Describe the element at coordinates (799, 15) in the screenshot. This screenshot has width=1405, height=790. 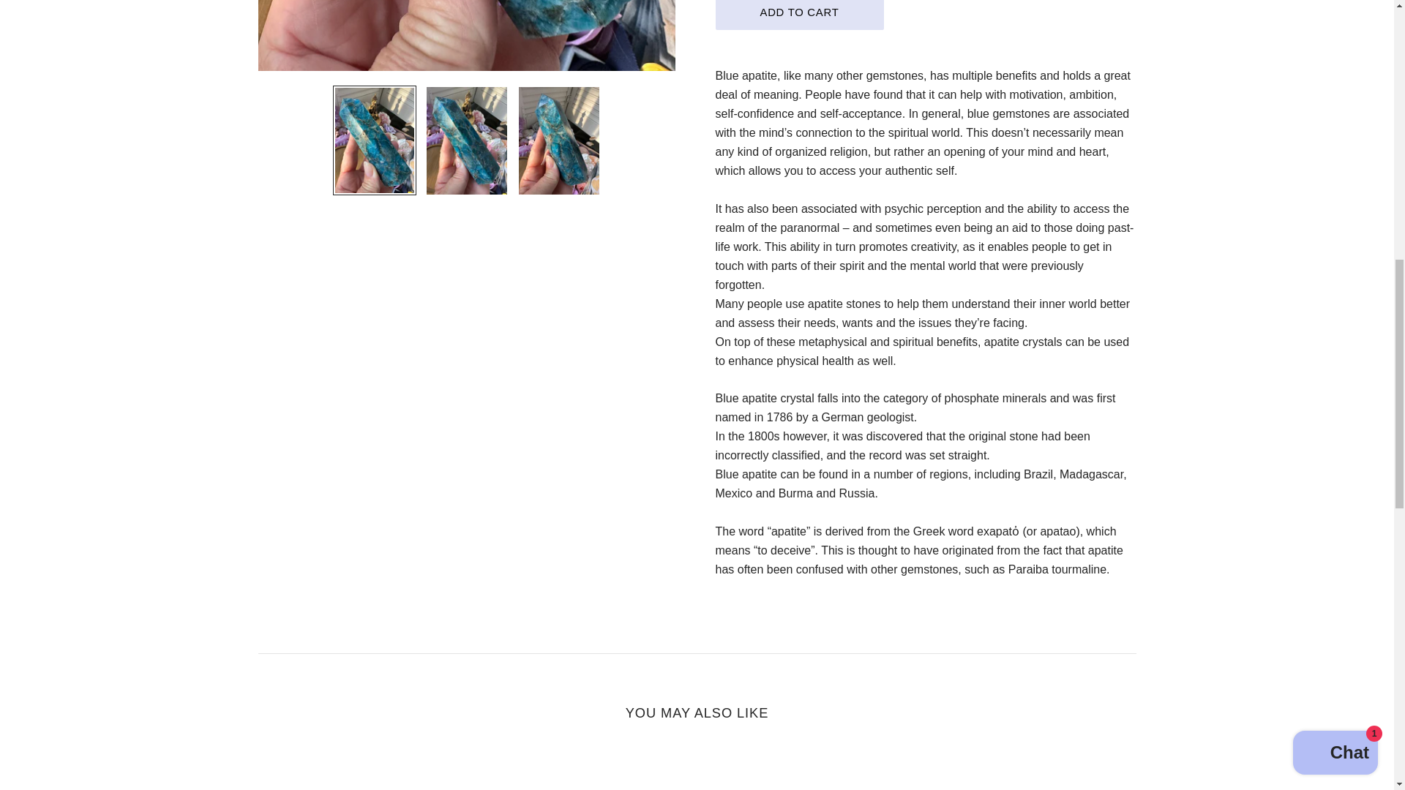
I see `Add to cart` at that location.